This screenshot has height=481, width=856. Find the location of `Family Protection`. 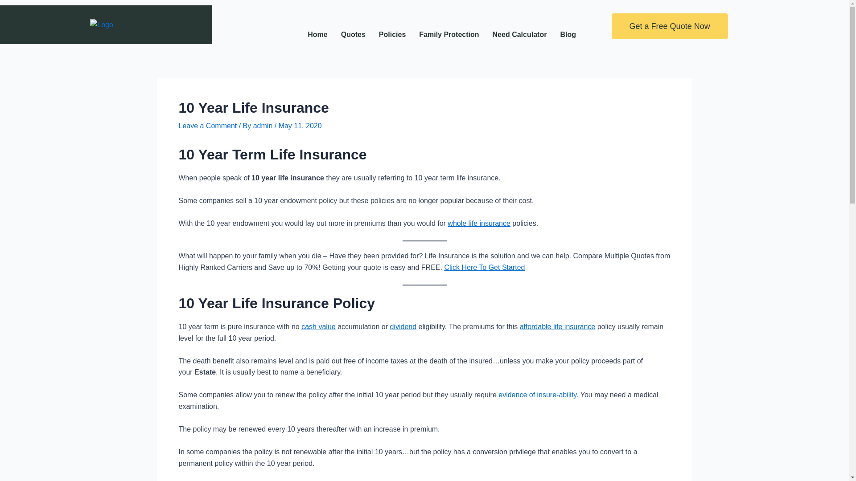

Family Protection is located at coordinates (449, 35).